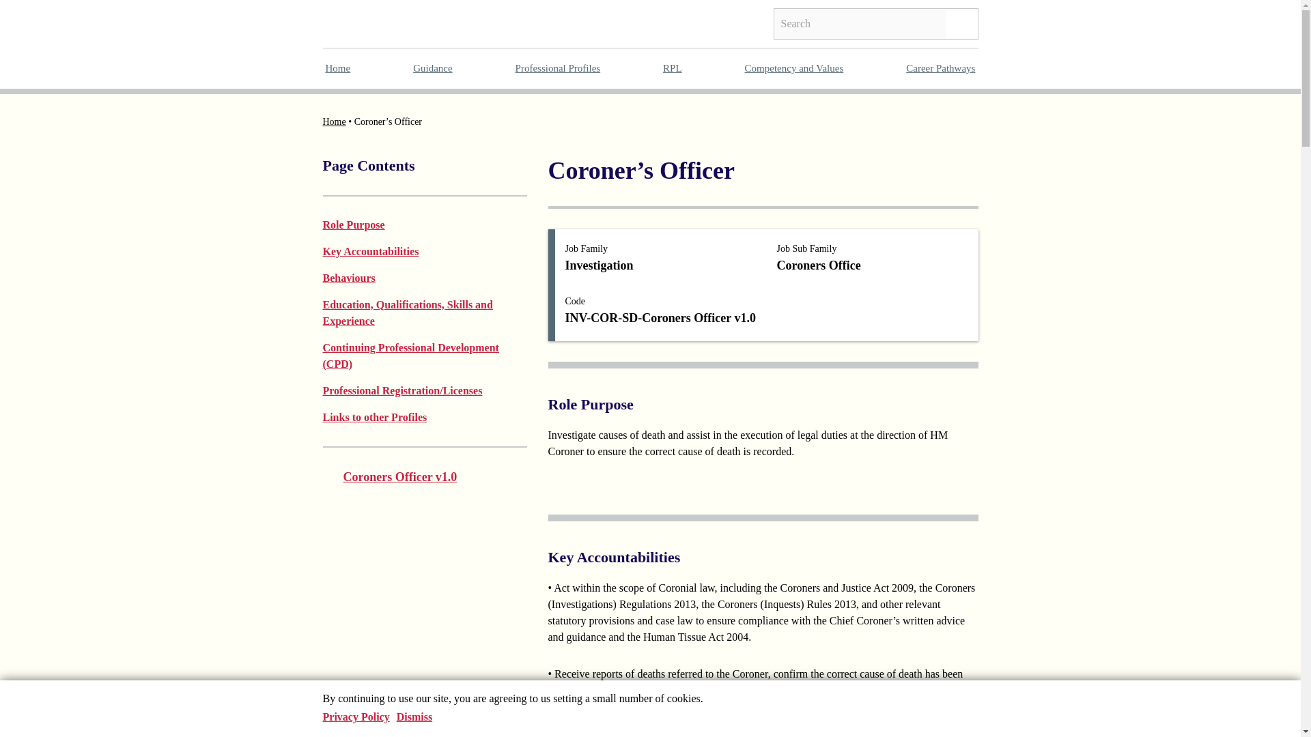 This screenshot has width=1311, height=737. I want to click on Career Pathways, so click(940, 68).